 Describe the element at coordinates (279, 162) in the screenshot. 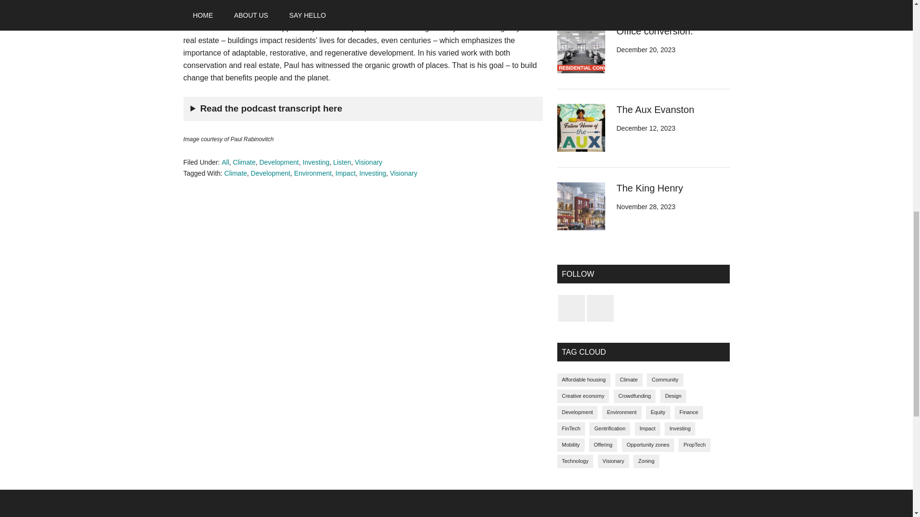

I see `Development` at that location.